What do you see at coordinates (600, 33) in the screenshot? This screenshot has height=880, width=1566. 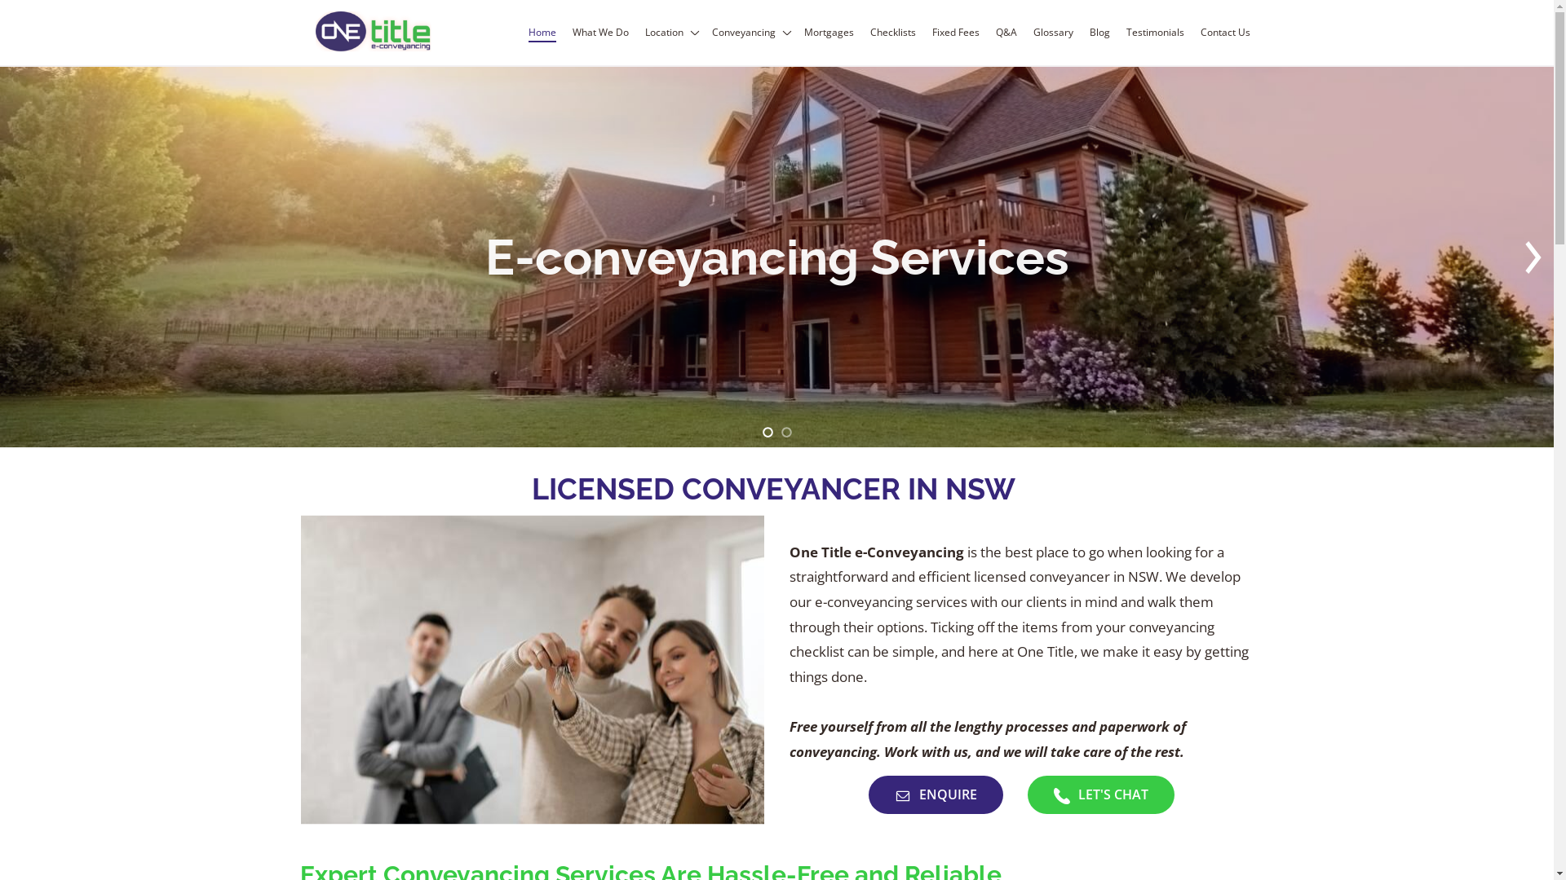 I see `What We Do` at bounding box center [600, 33].